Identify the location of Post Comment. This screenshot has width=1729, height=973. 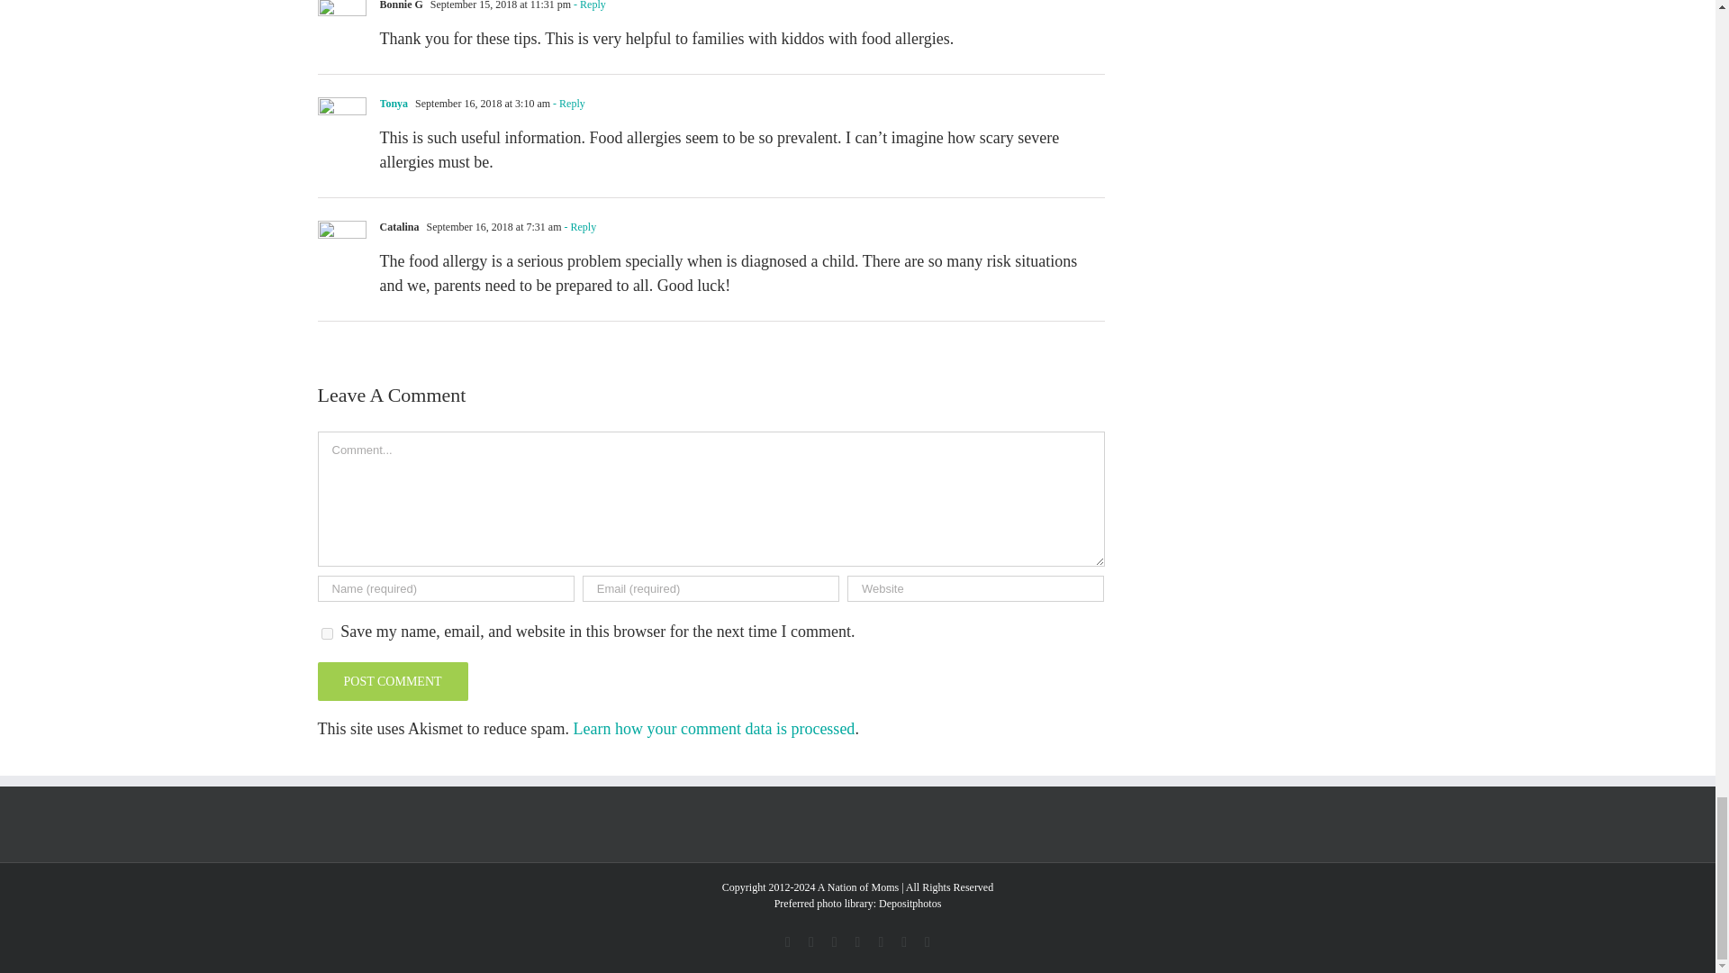
(391, 681).